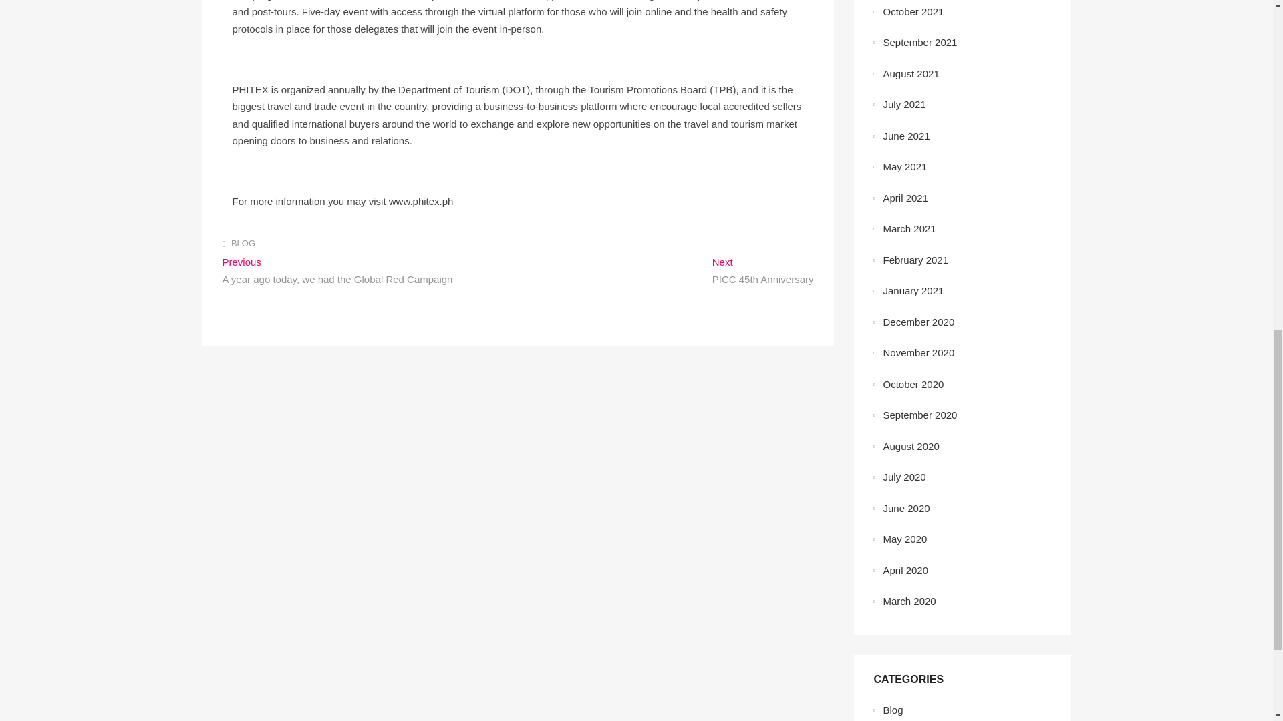 The image size is (1283, 721). I want to click on BLOG, so click(911, 73).